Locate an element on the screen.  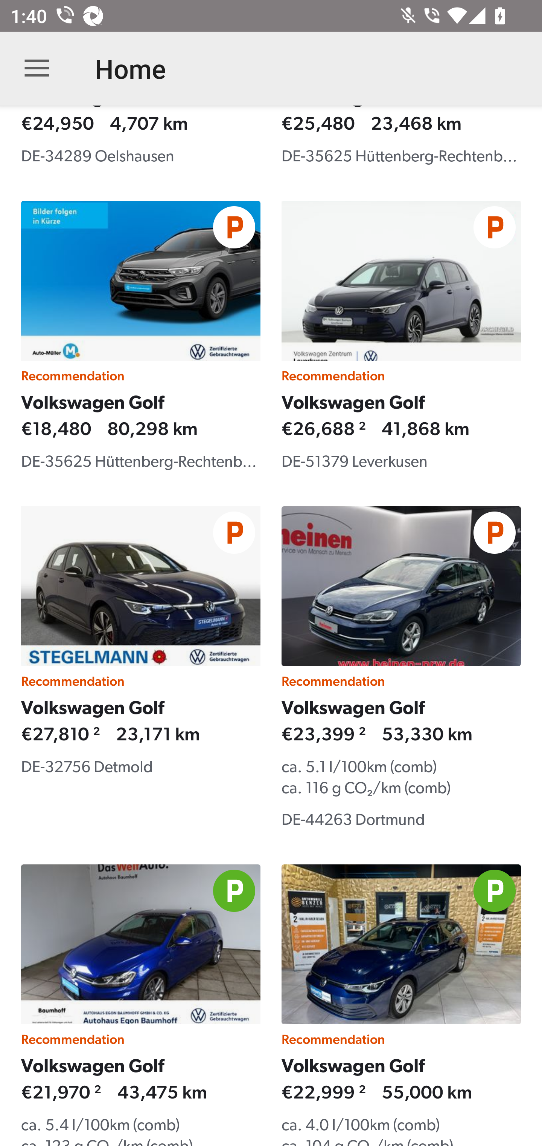
Open navigation bar is located at coordinates (37, 69).